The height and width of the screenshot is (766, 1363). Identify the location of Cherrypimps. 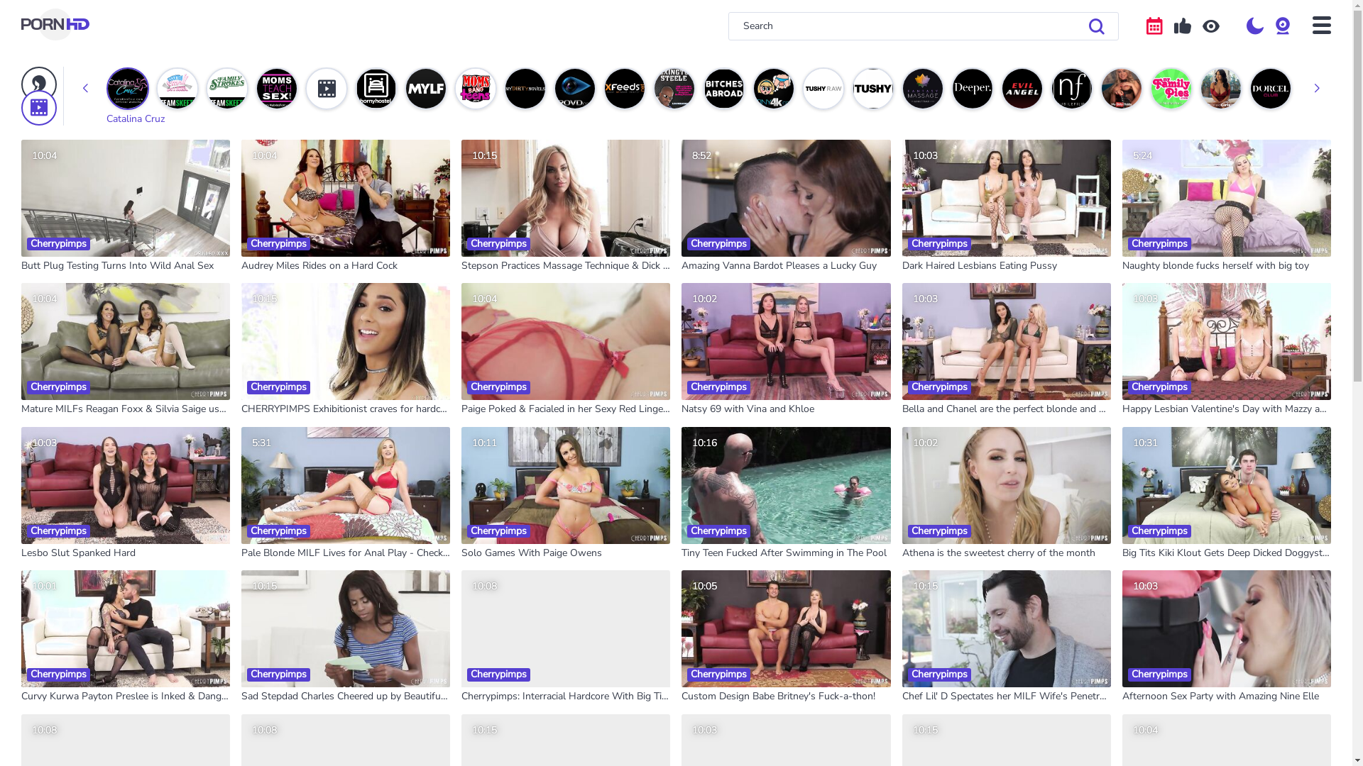
(486, 372).